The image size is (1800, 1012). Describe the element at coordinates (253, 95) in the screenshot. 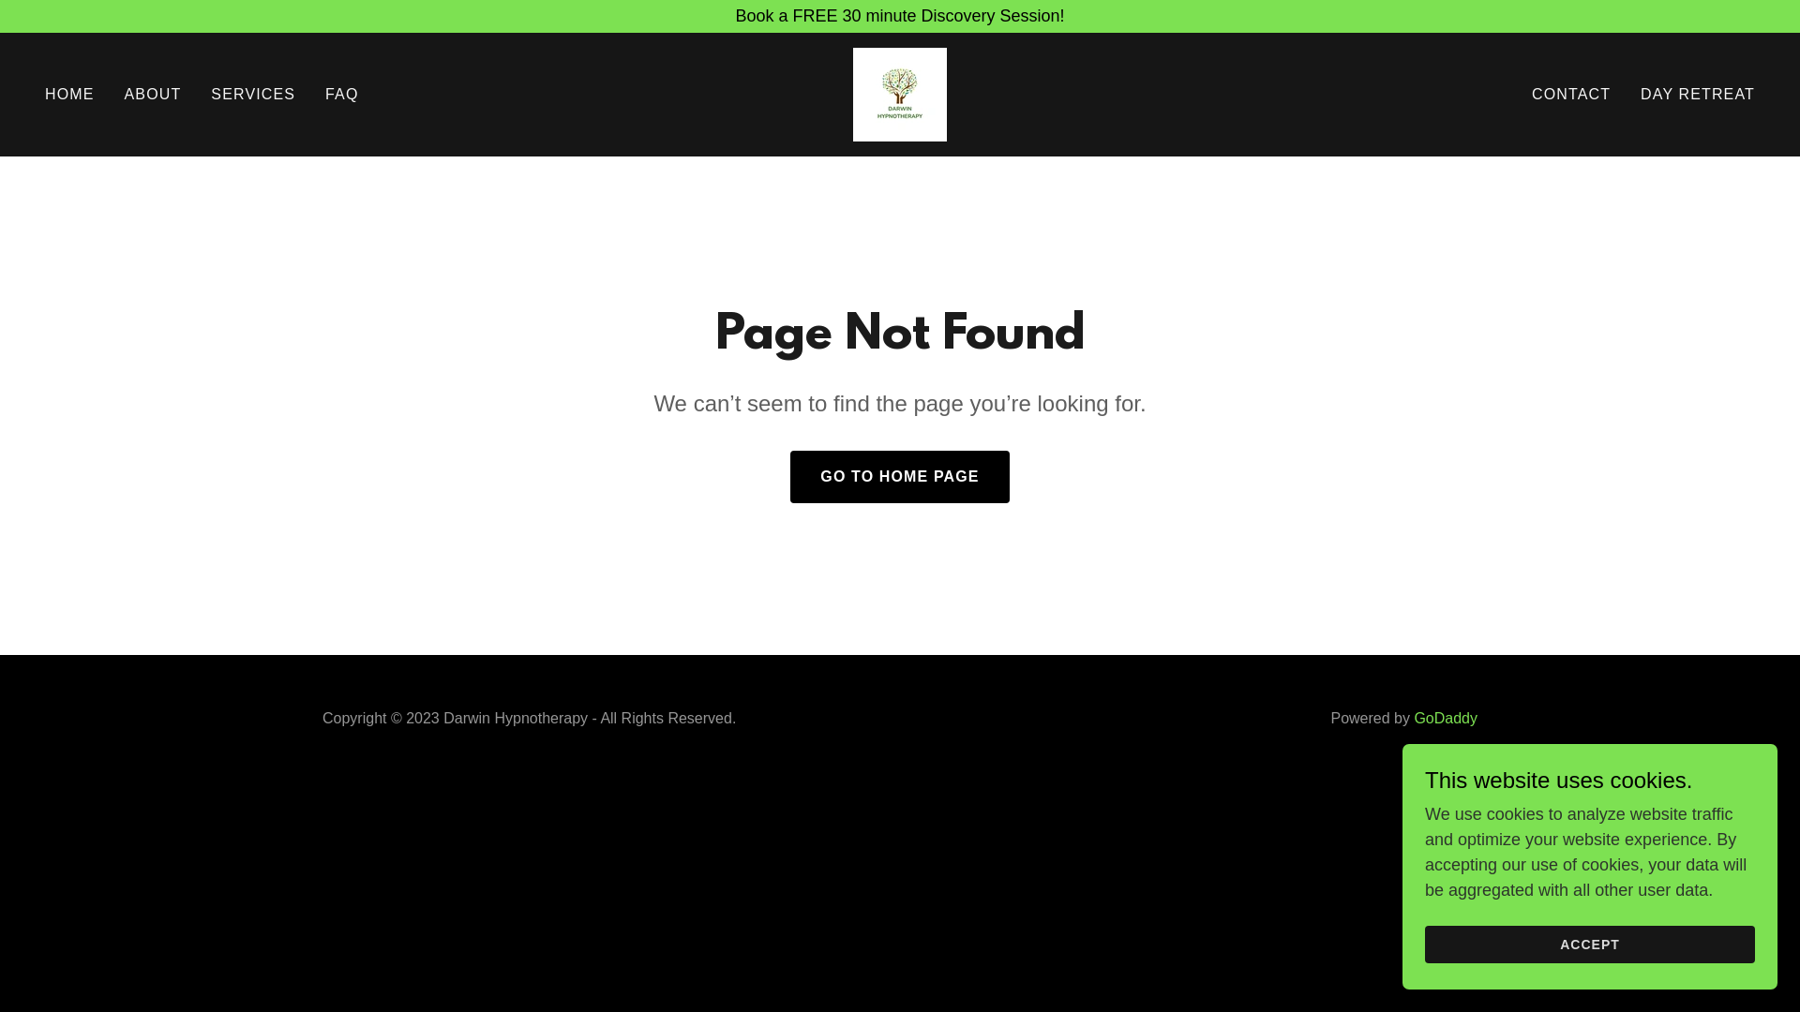

I see `SERVICES` at that location.